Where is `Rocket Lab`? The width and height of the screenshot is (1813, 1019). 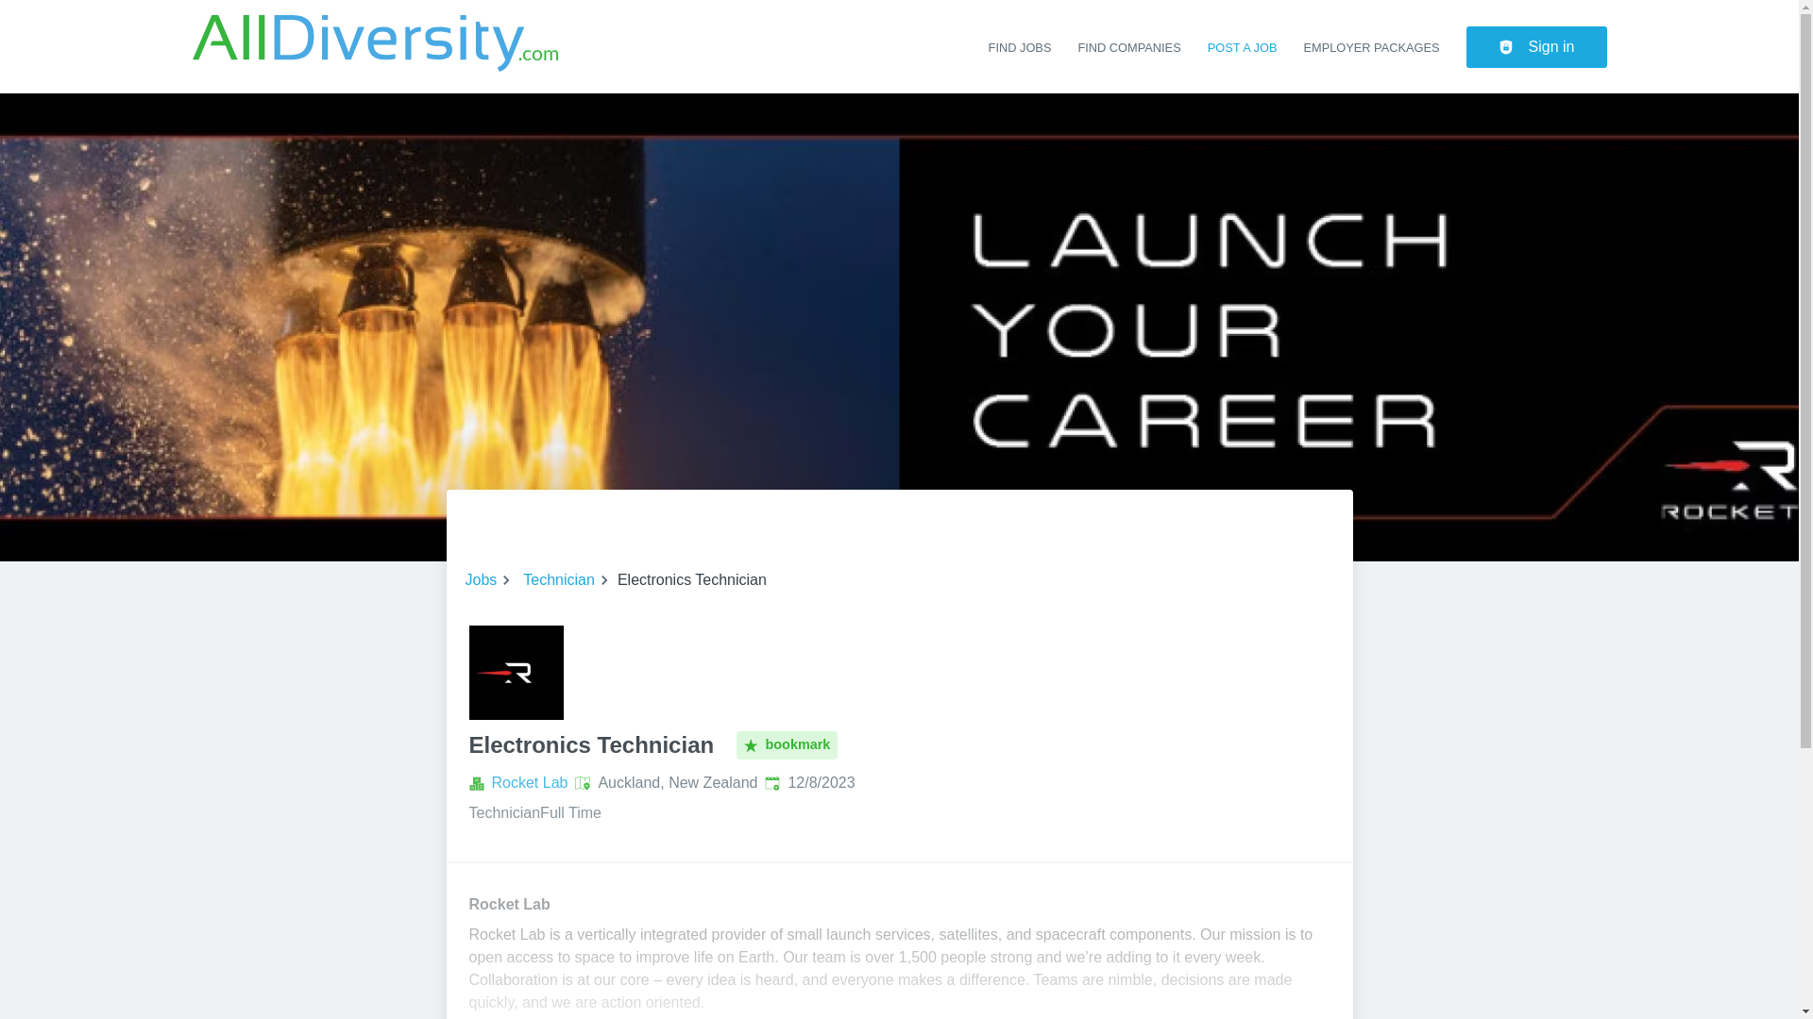
Rocket Lab is located at coordinates (529, 783).